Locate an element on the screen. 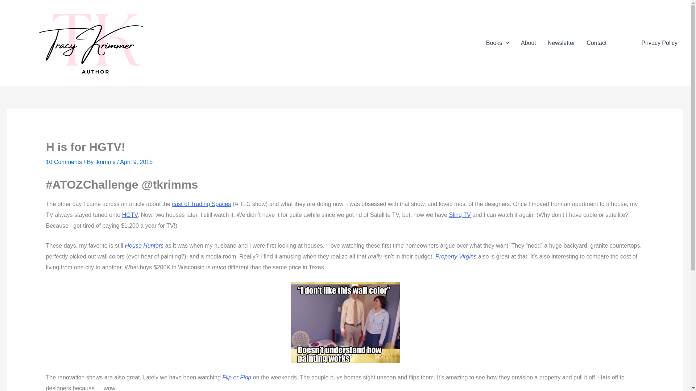  Contact is located at coordinates (596, 42).